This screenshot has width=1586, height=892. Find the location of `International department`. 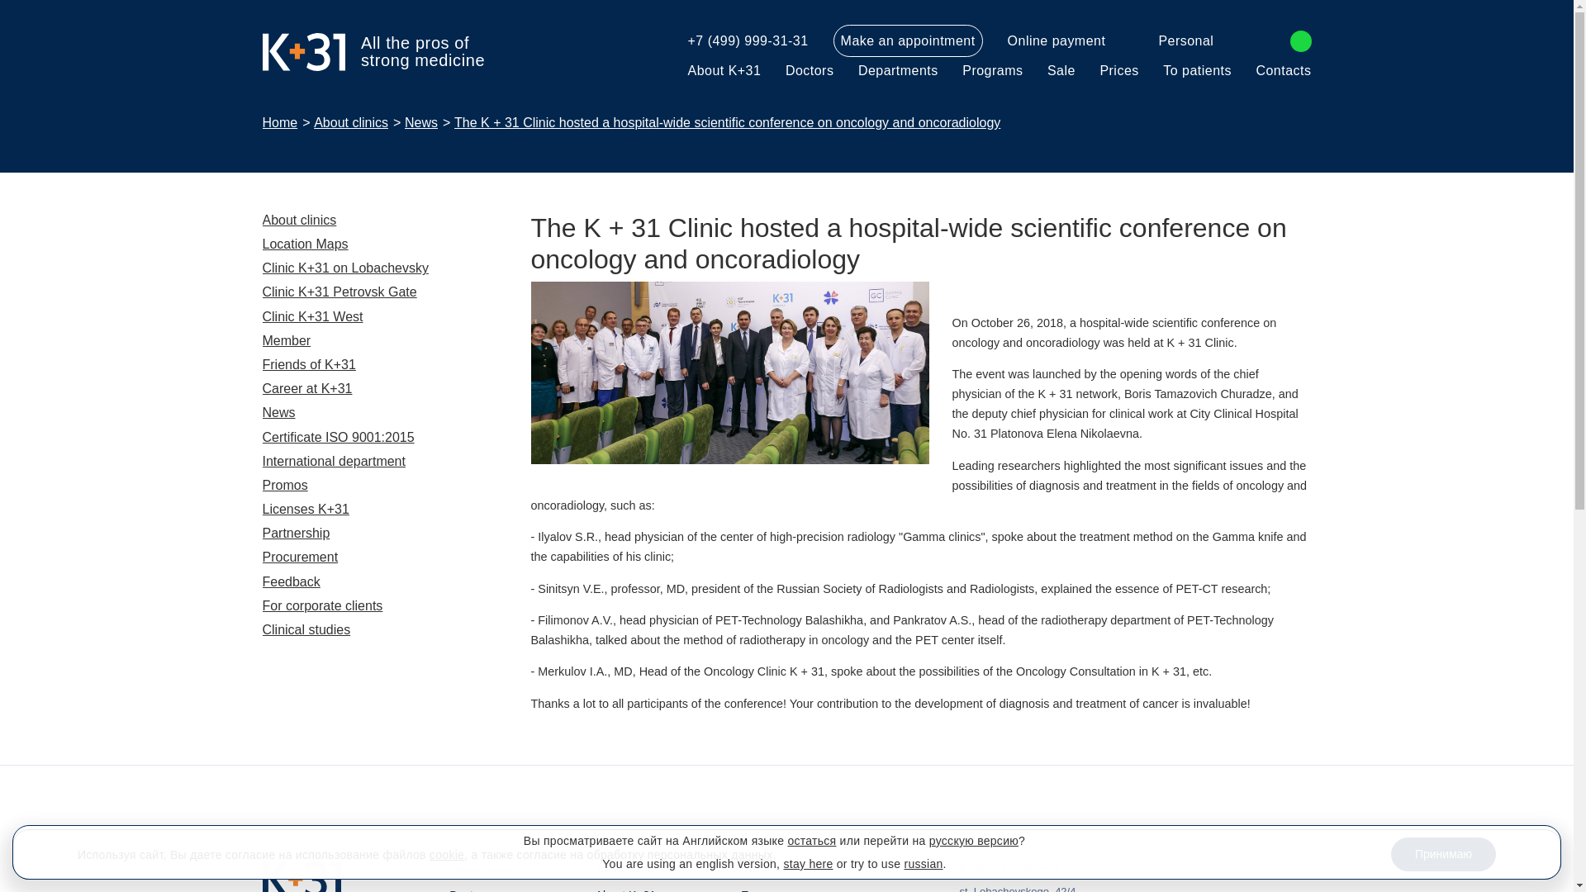

International department is located at coordinates (334, 461).